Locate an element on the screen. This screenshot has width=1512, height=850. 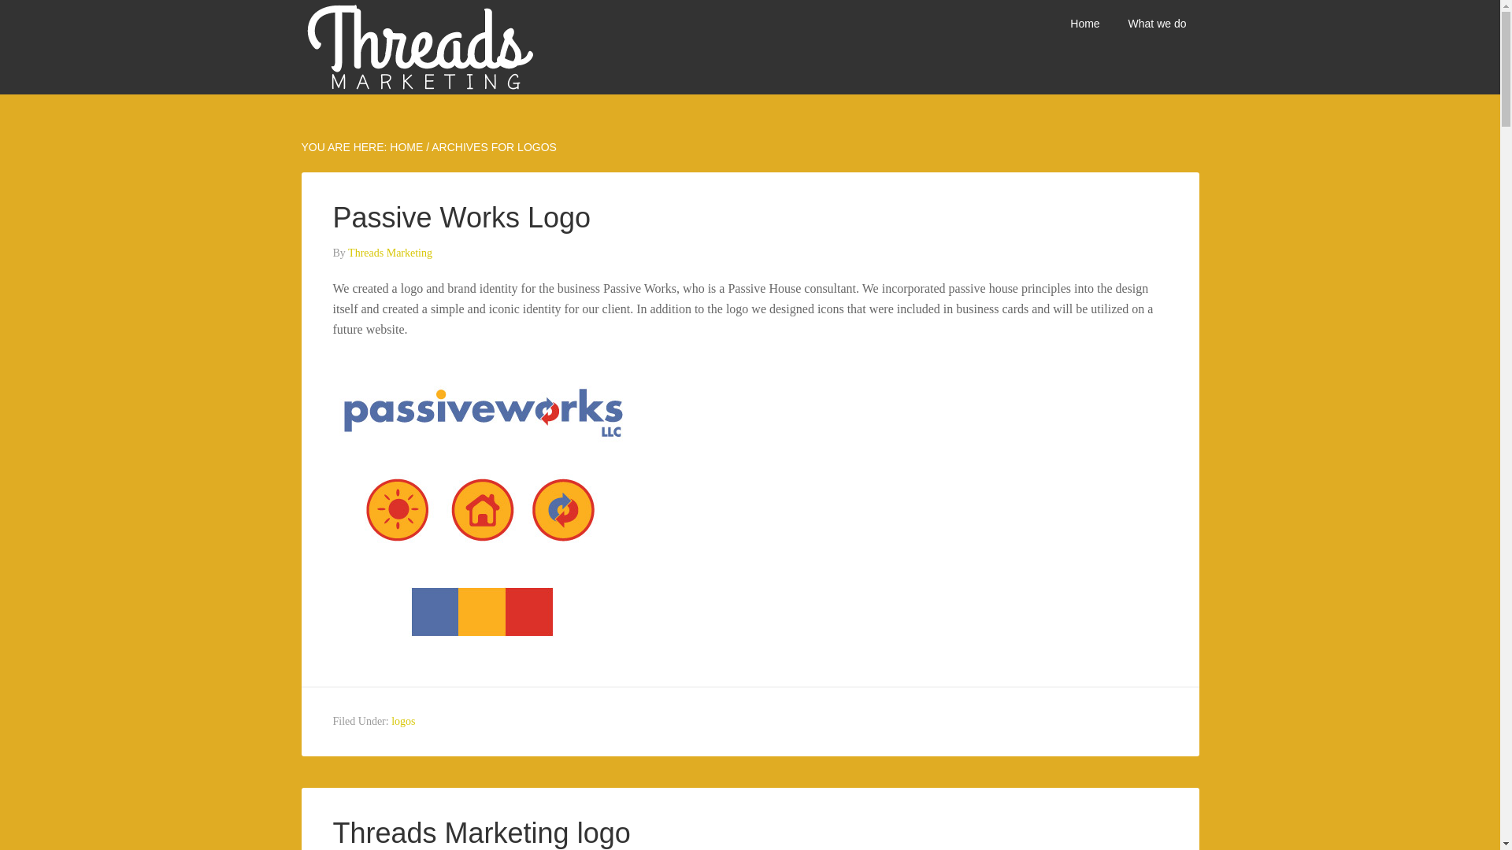
Home is located at coordinates (1084, 24).